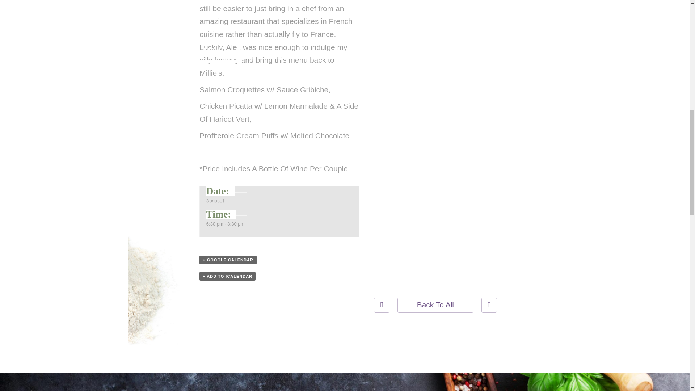 This screenshot has height=391, width=695. I want to click on 2024-08-01, so click(227, 224).